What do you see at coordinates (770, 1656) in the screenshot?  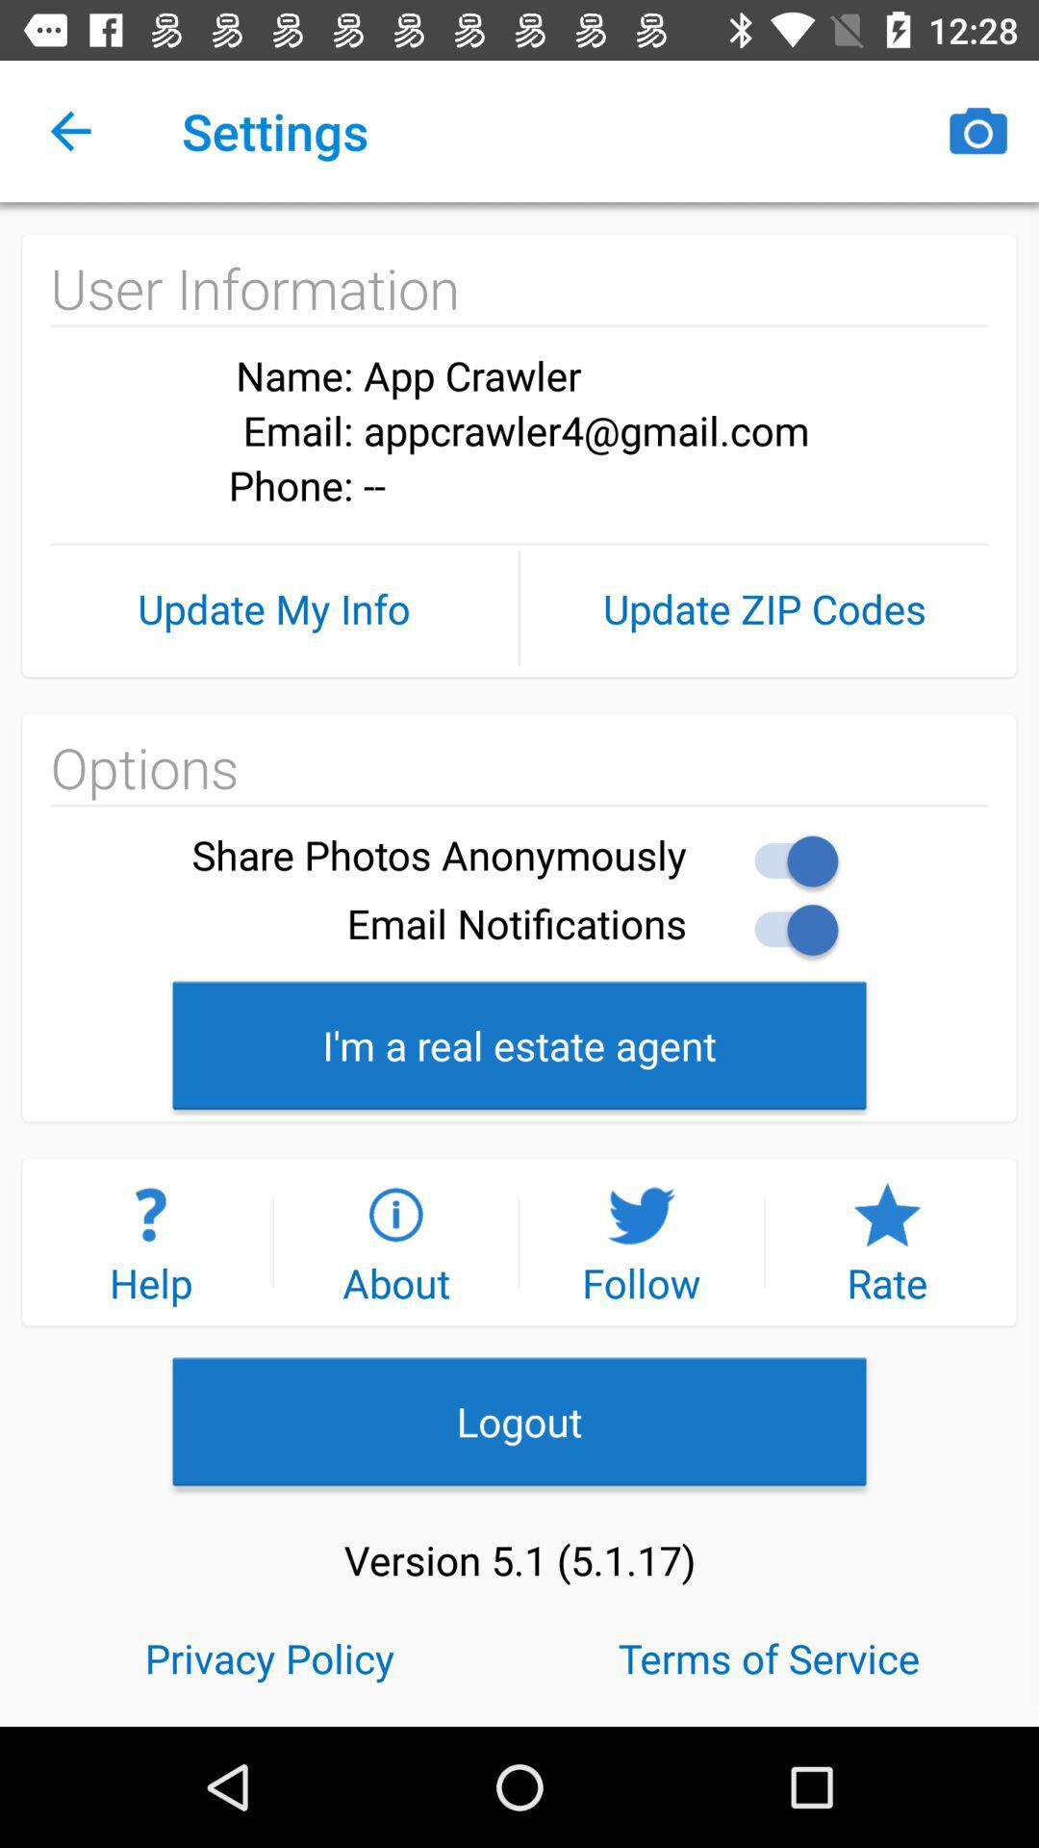 I see `jump to terms of service item` at bounding box center [770, 1656].